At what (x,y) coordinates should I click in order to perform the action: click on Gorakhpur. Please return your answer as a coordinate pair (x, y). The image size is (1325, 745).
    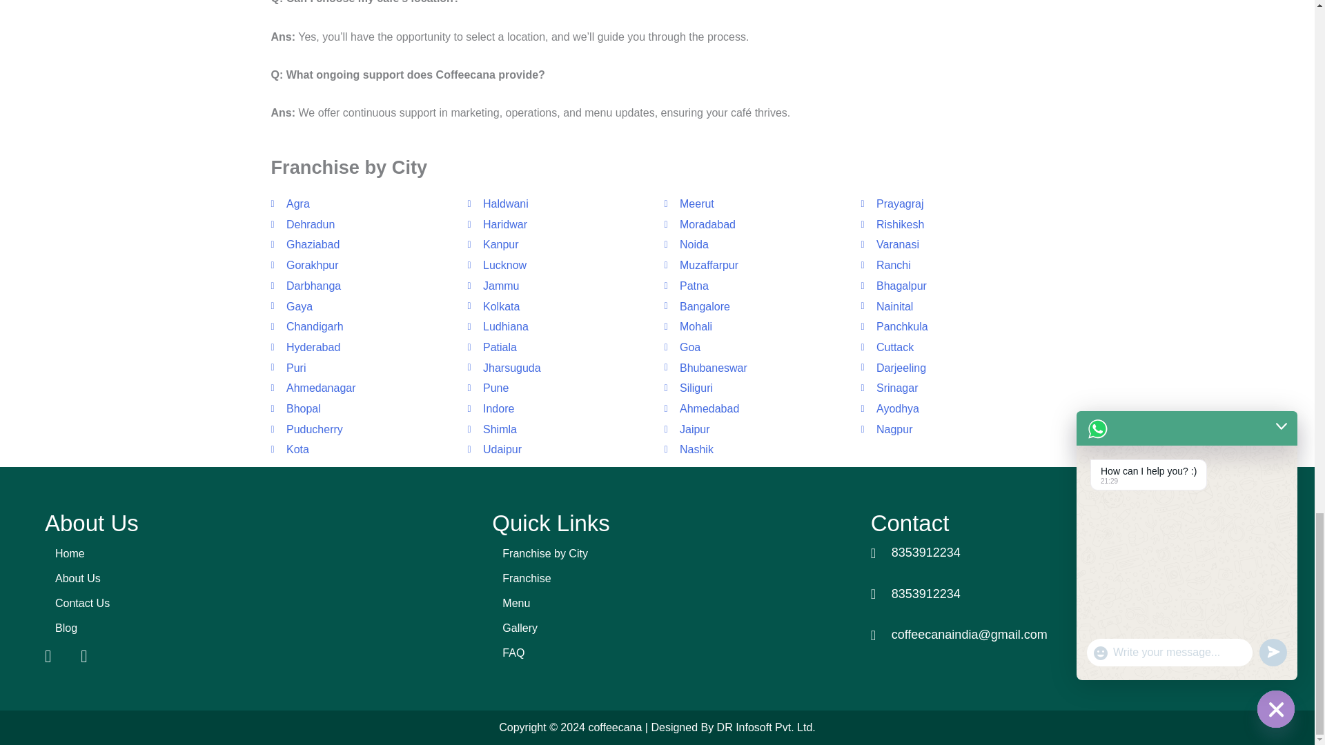
    Looking at the image, I should click on (362, 265).